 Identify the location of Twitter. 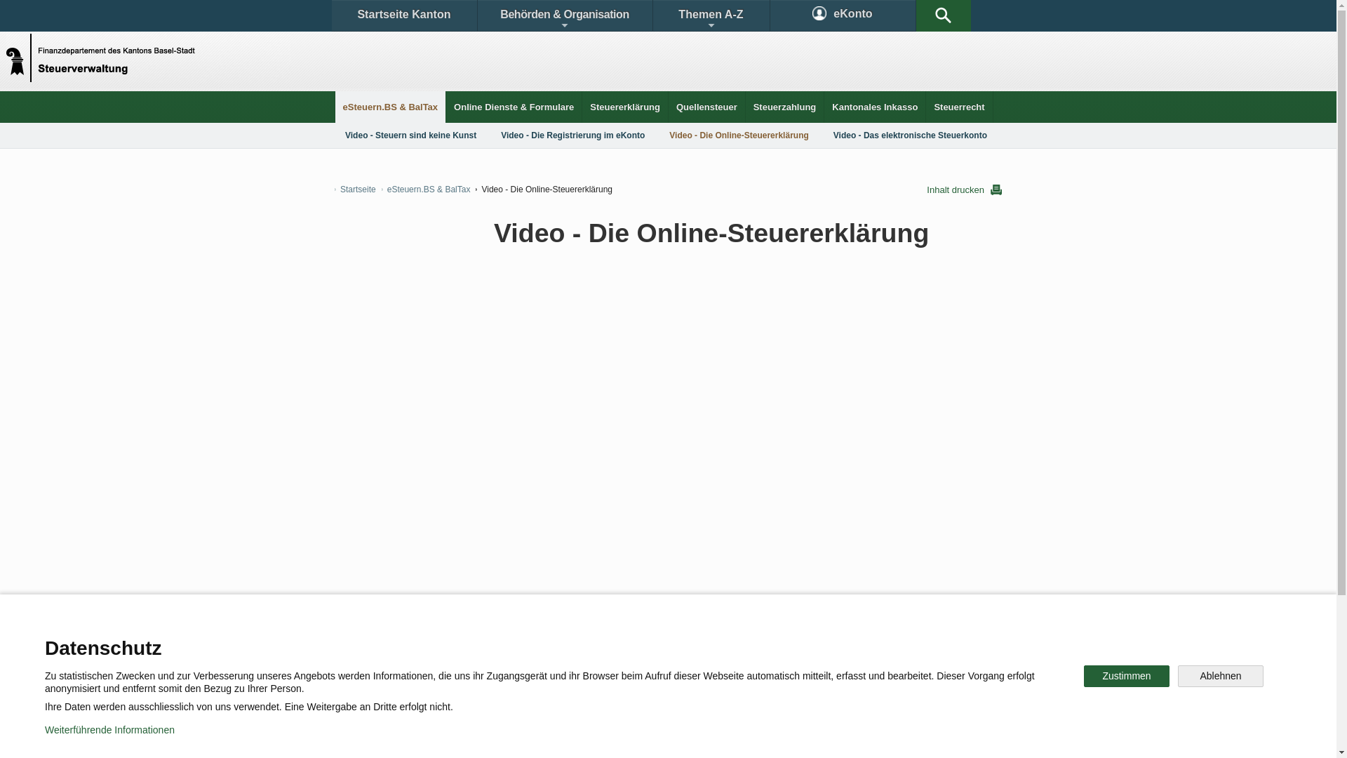
(594, 691).